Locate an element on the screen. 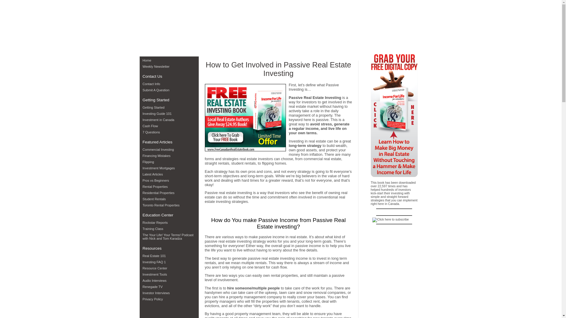 The width and height of the screenshot is (566, 318). Real Estate 101 is located at coordinates (169, 256).